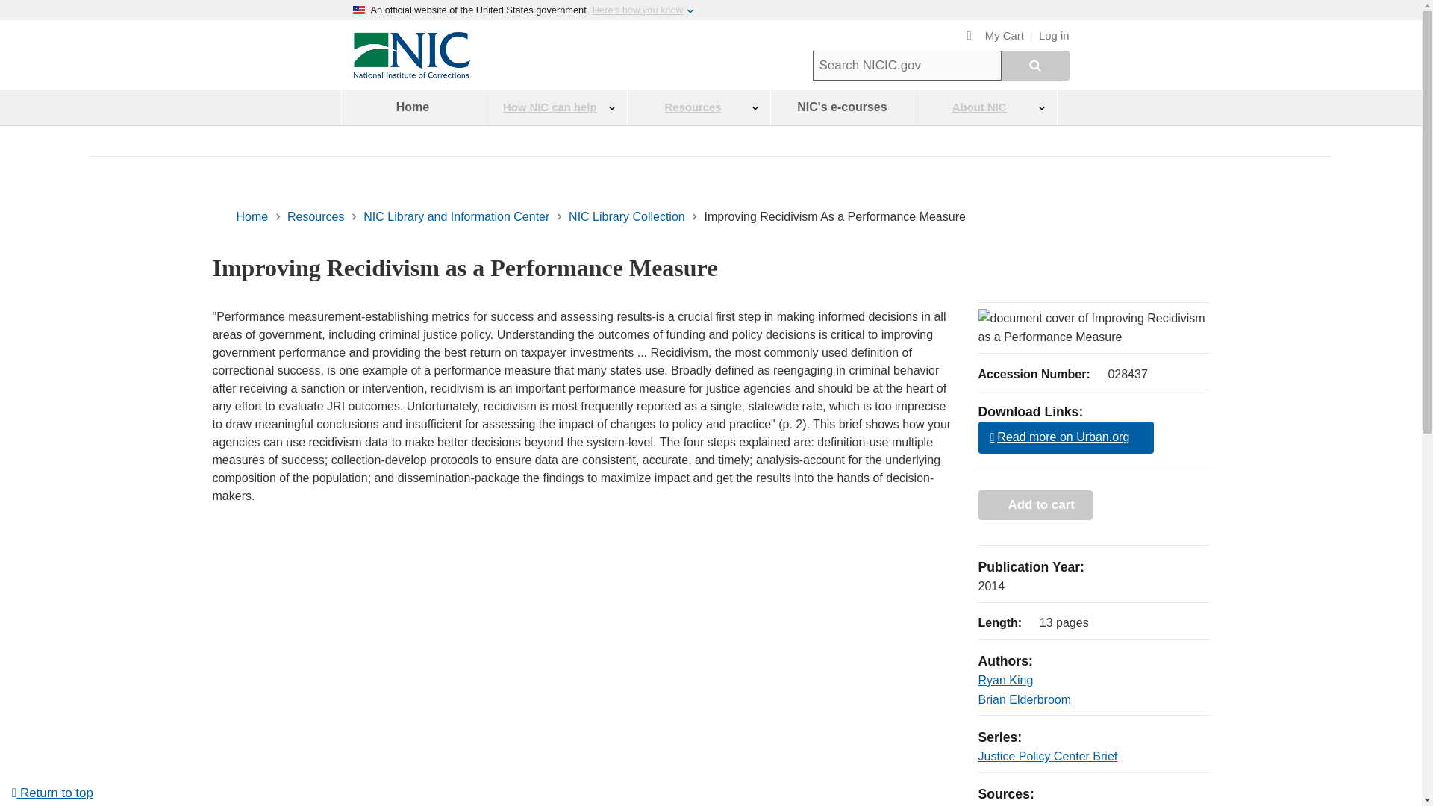 The width and height of the screenshot is (1433, 806). What do you see at coordinates (456, 216) in the screenshot?
I see `NIC Library and Information Center` at bounding box center [456, 216].